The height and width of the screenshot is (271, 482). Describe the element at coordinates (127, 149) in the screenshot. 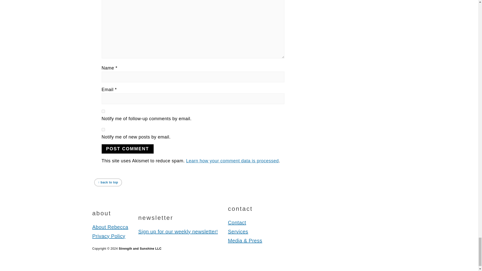

I see `Post Comment` at that location.